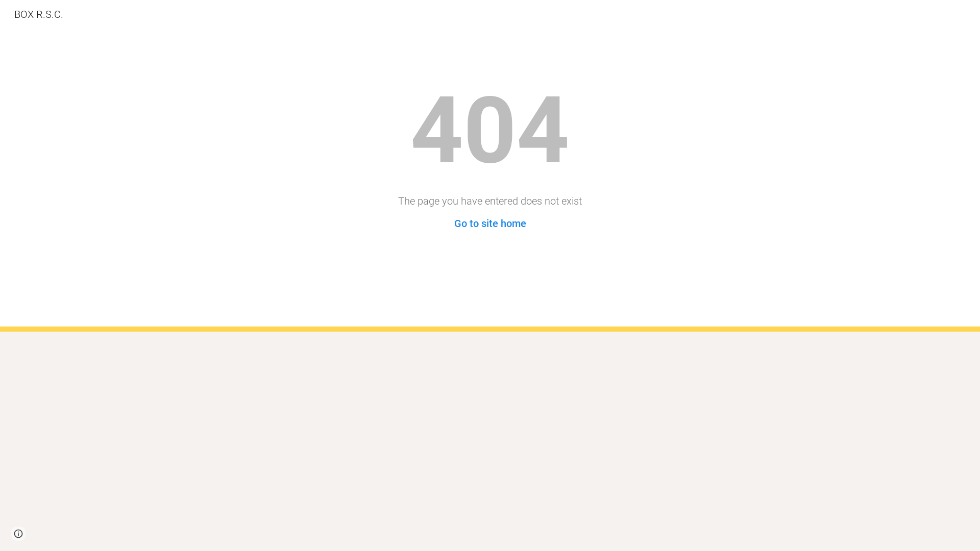  What do you see at coordinates (490, 223) in the screenshot?
I see `Go to site home` at bounding box center [490, 223].